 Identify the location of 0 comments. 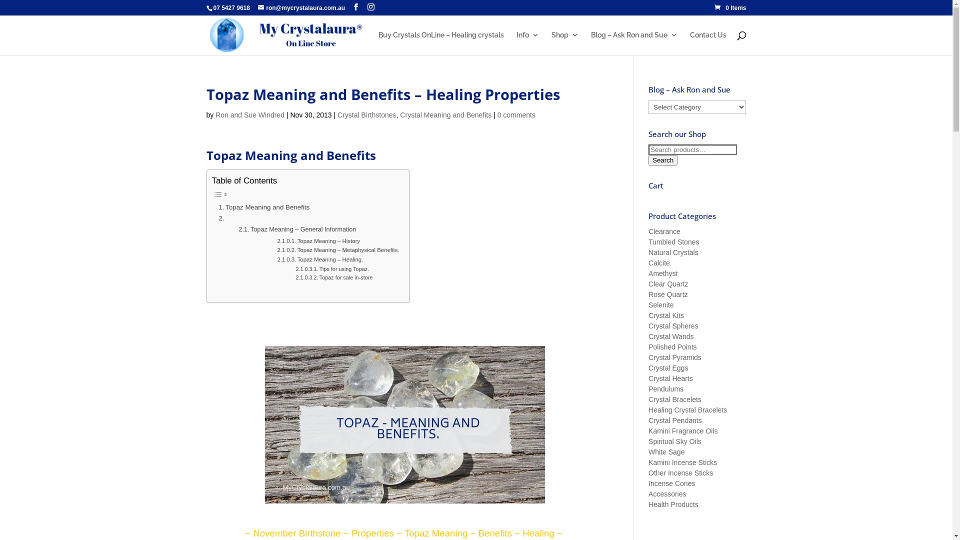
(516, 115).